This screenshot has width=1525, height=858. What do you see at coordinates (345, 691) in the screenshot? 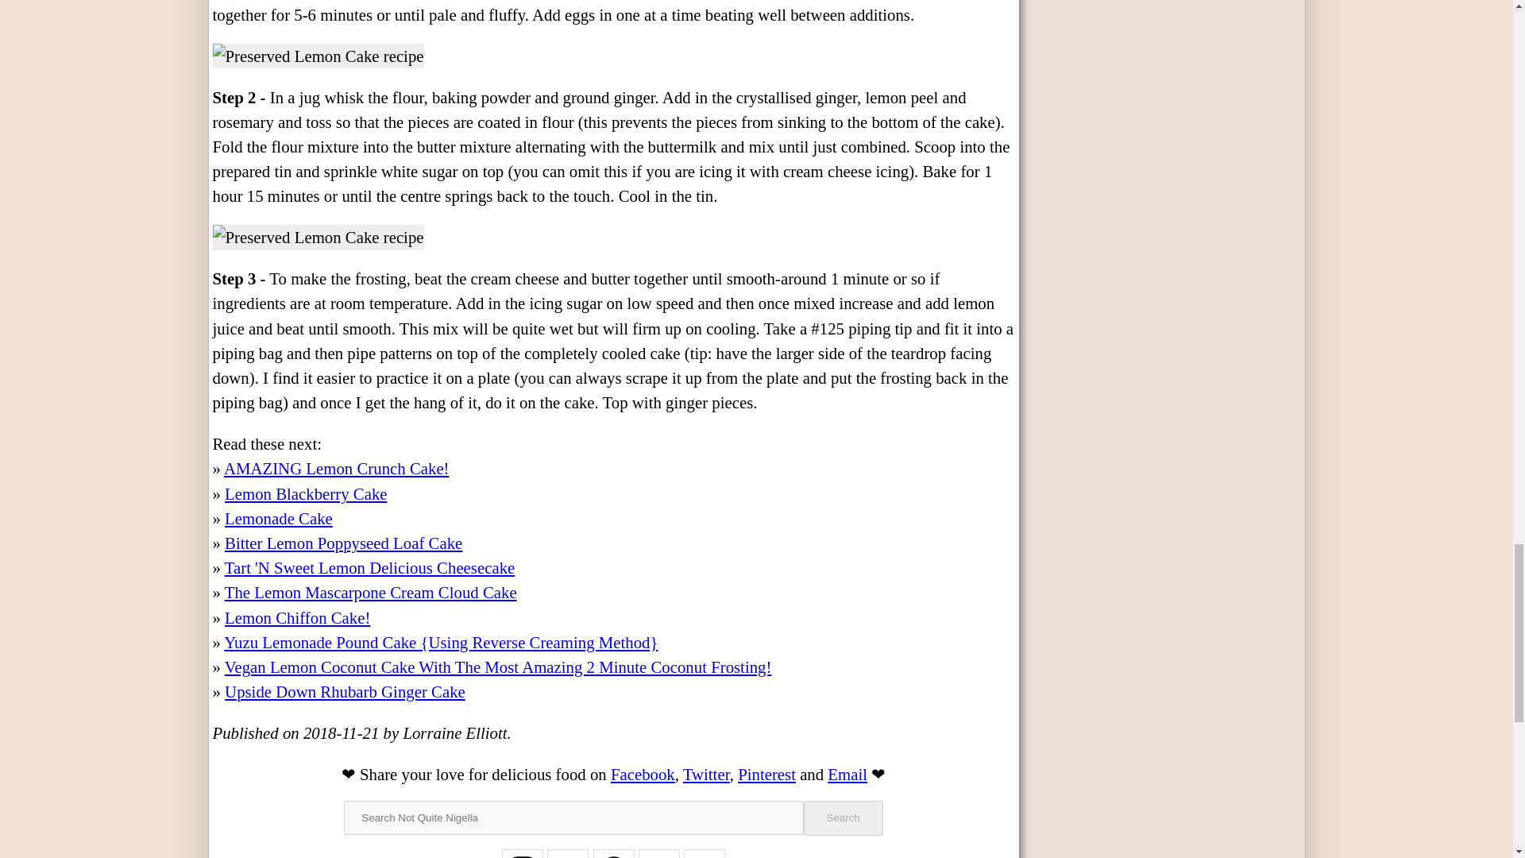
I see `Upside Down Rhubarb Ginger Cake` at bounding box center [345, 691].